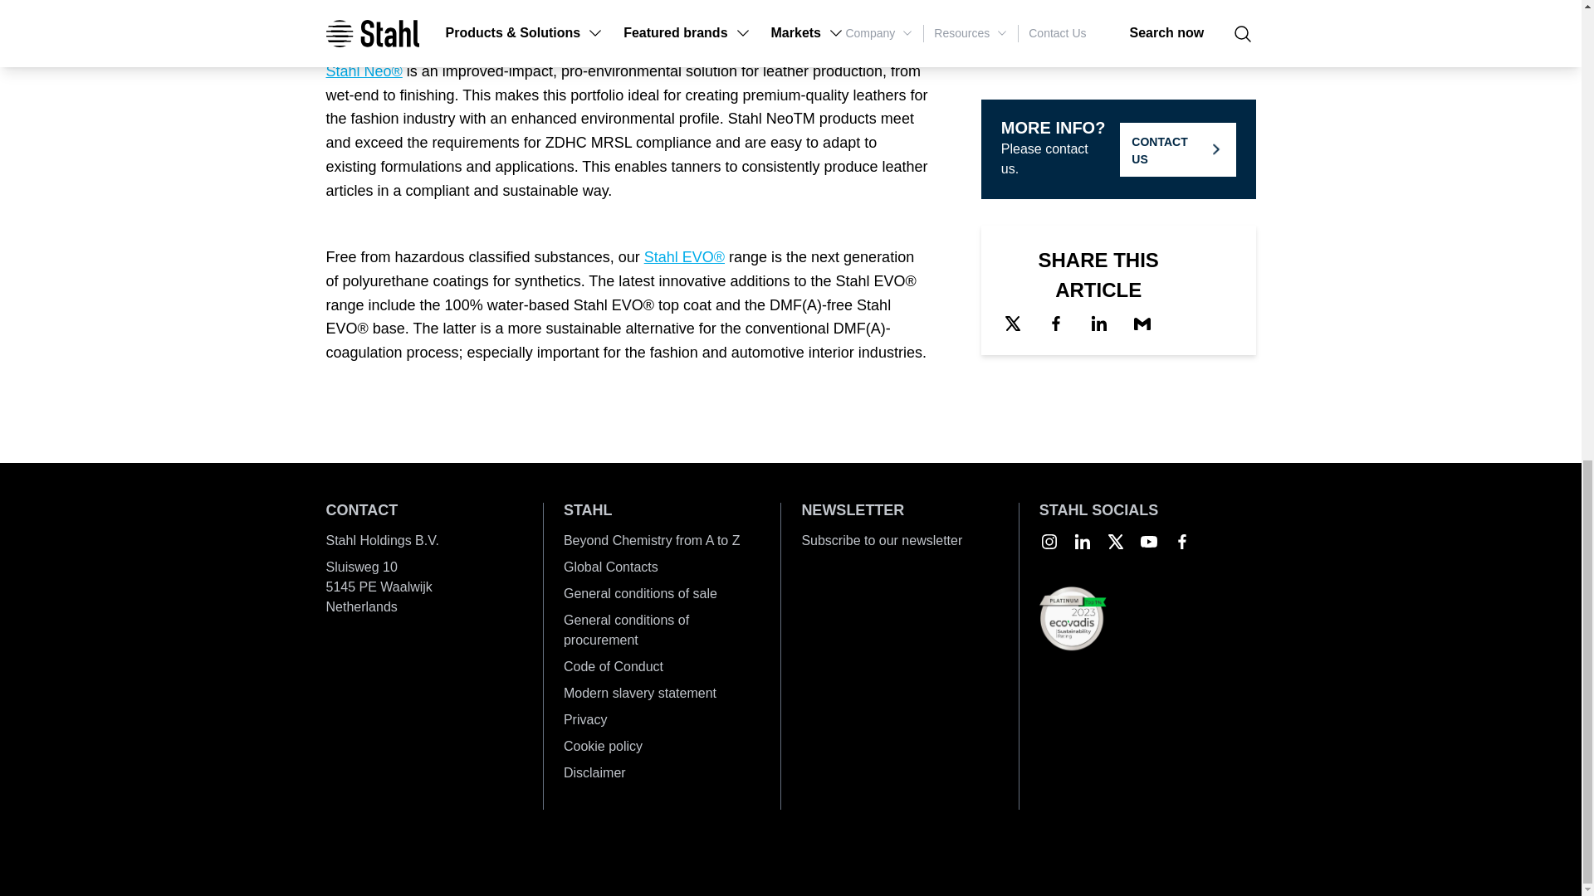 The width and height of the screenshot is (1594, 896). I want to click on Privacy, so click(662, 720).